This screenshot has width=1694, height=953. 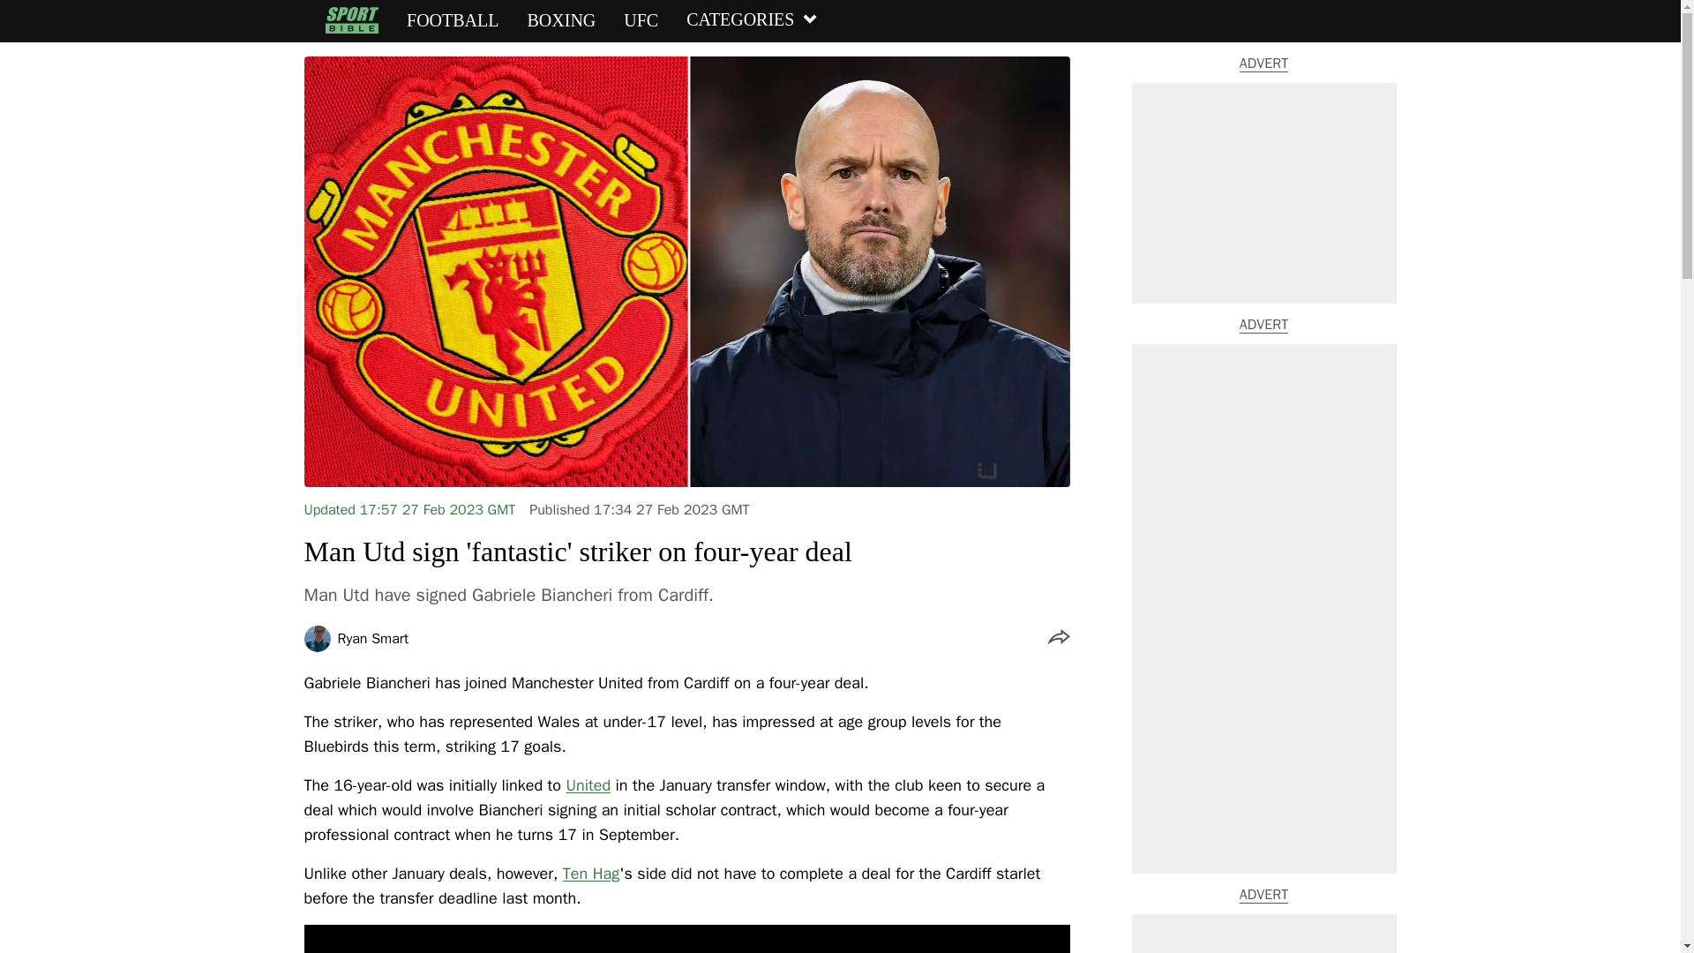 I want to click on BOXING, so click(x=561, y=20).